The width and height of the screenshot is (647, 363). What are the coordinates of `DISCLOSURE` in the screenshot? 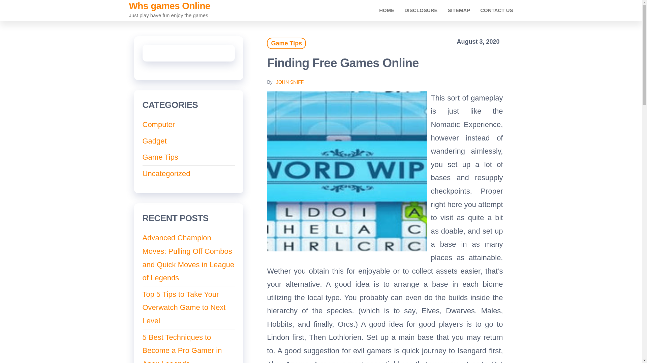 It's located at (421, 10).